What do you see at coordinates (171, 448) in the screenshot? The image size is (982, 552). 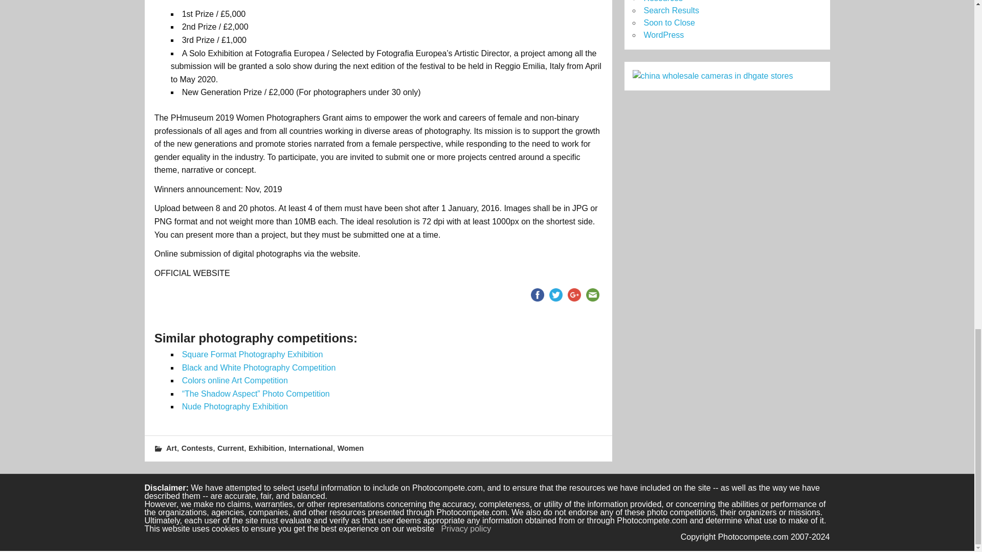 I see `Art` at bounding box center [171, 448].